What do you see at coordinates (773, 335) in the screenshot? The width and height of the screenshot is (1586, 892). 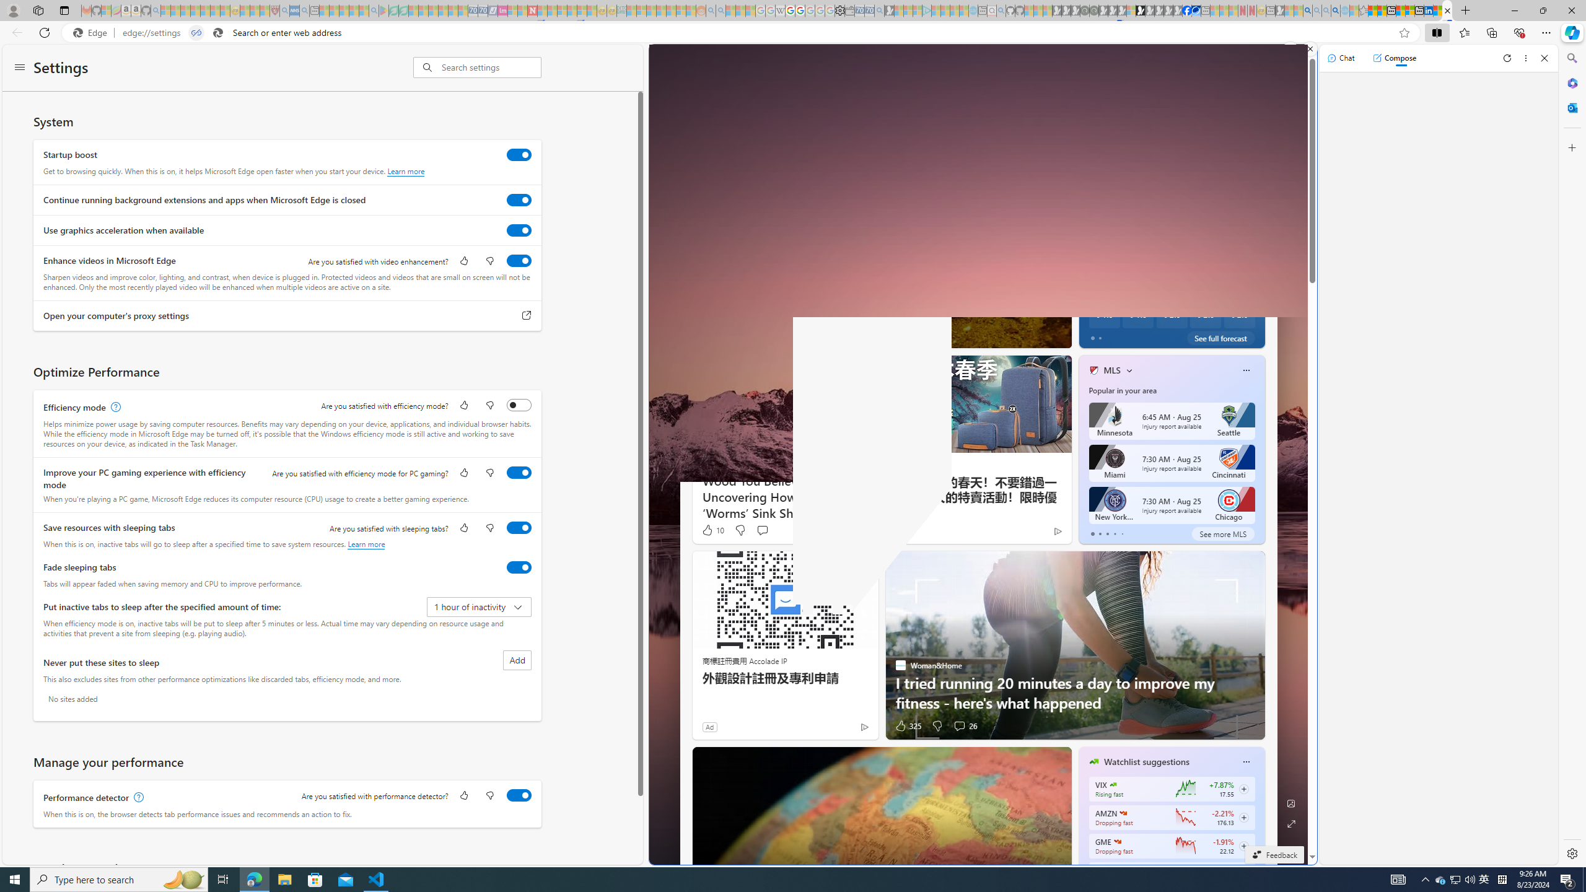 I see `View comments 15 Comment` at bounding box center [773, 335].